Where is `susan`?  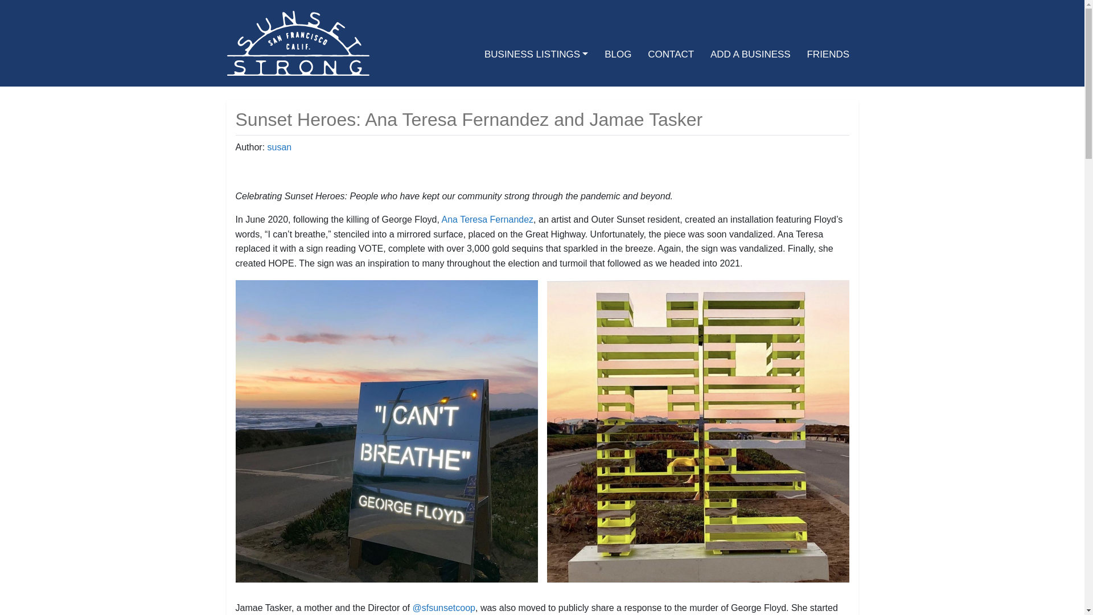
susan is located at coordinates (280, 147).